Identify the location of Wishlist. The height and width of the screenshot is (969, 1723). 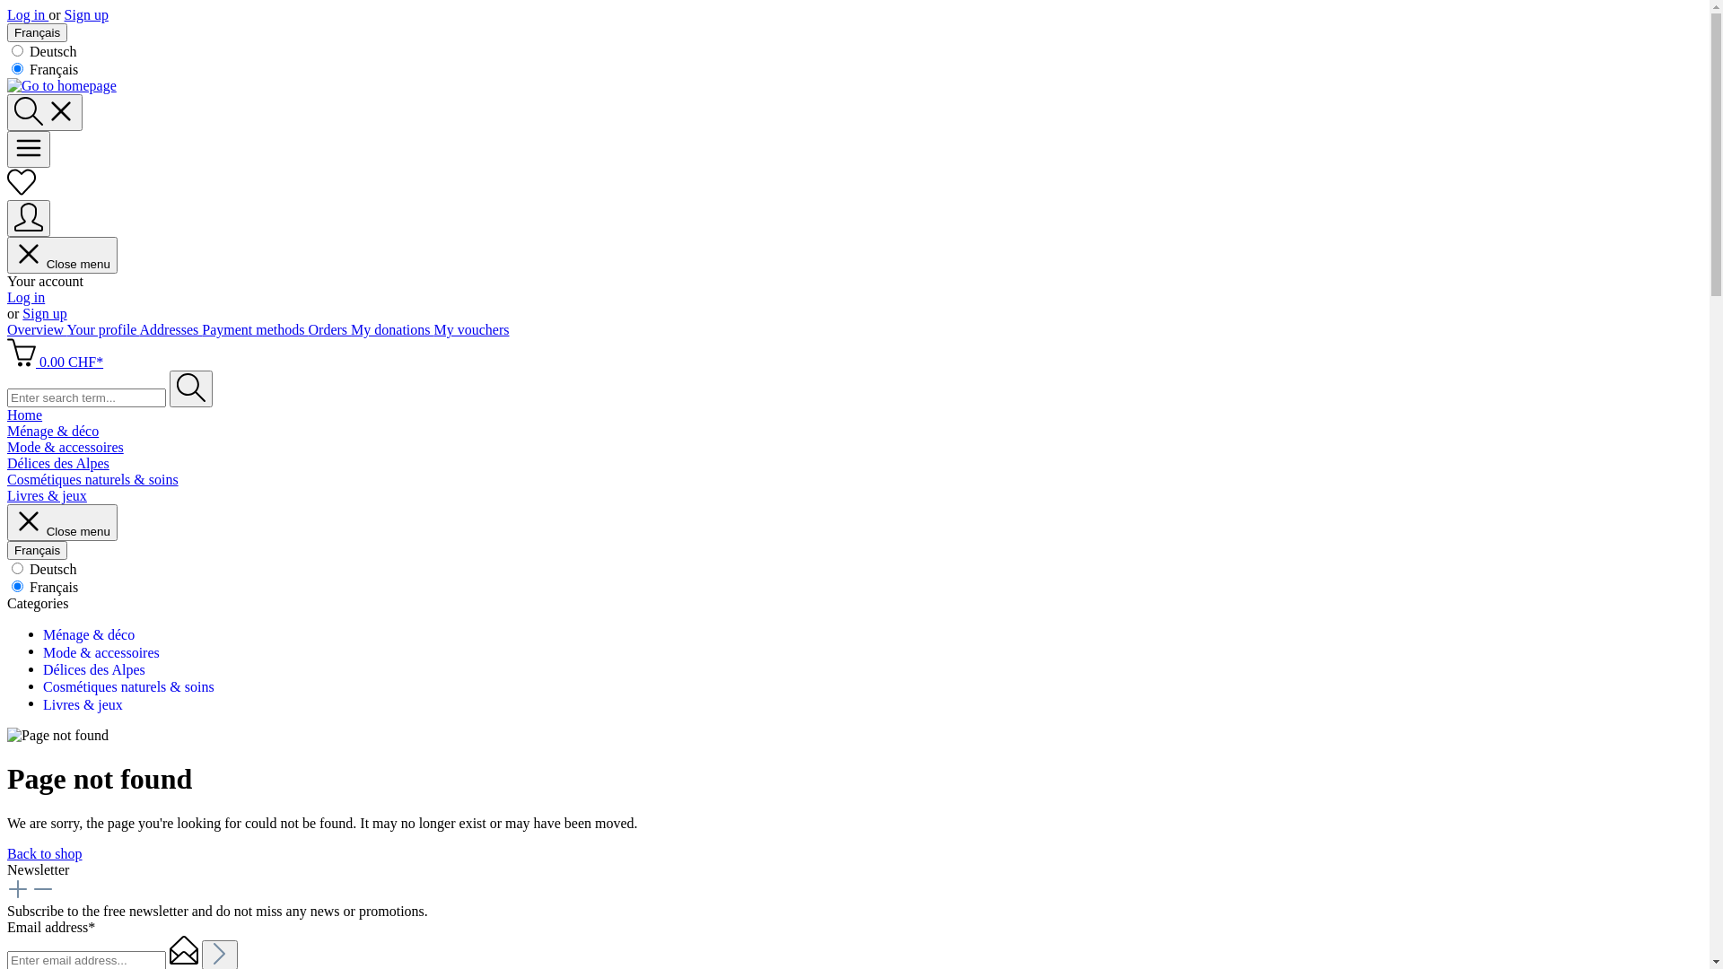
(22, 192).